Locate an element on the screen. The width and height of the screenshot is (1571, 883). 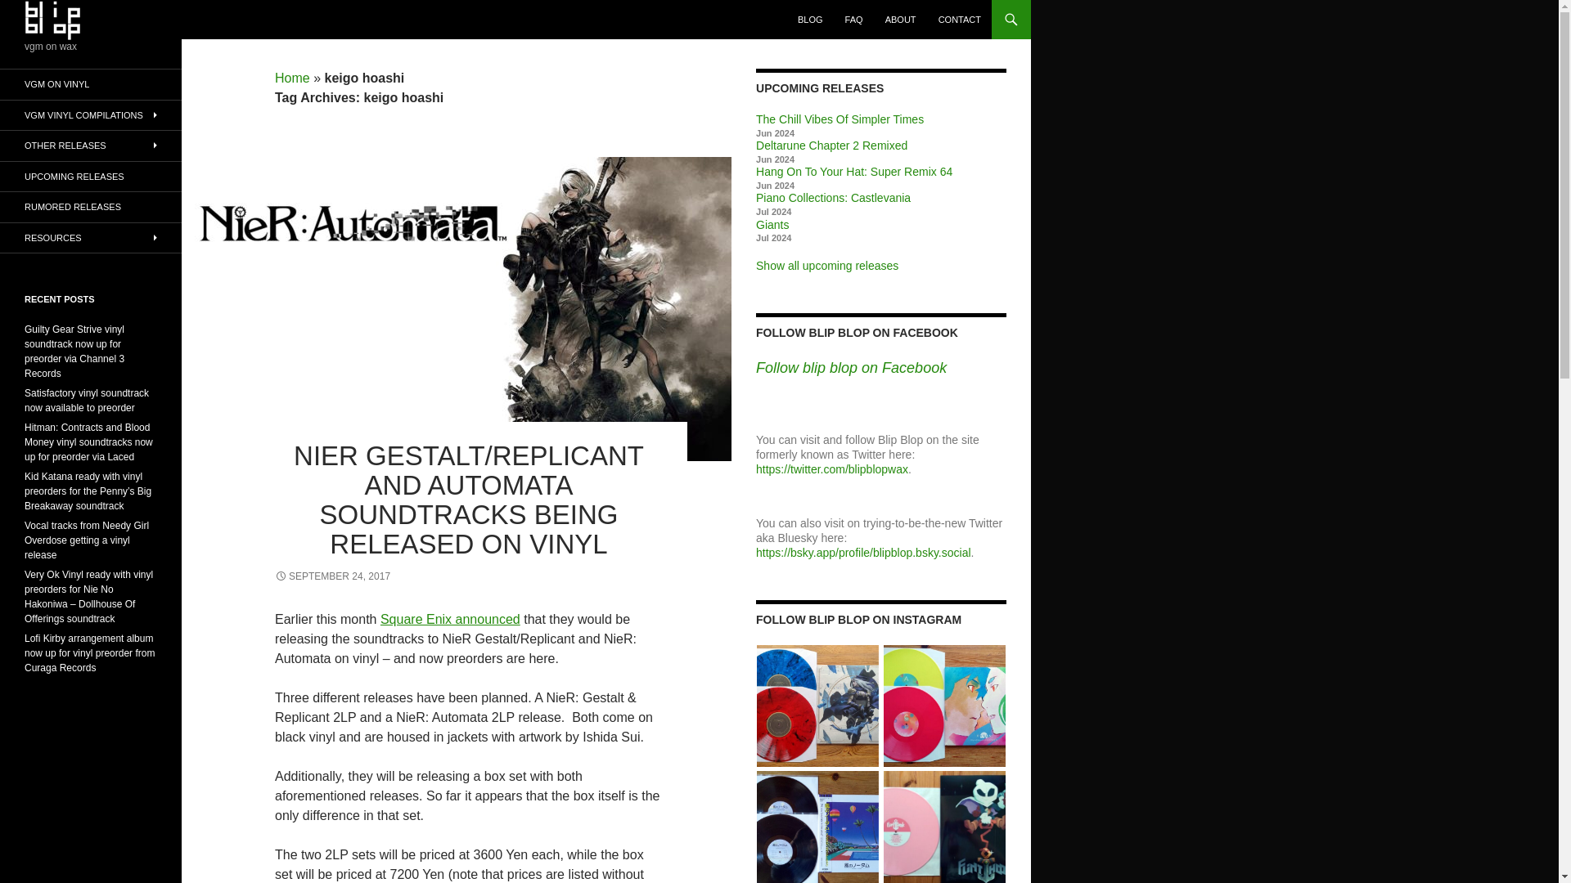
Follow blip blop on Facebook is located at coordinates (851, 368).